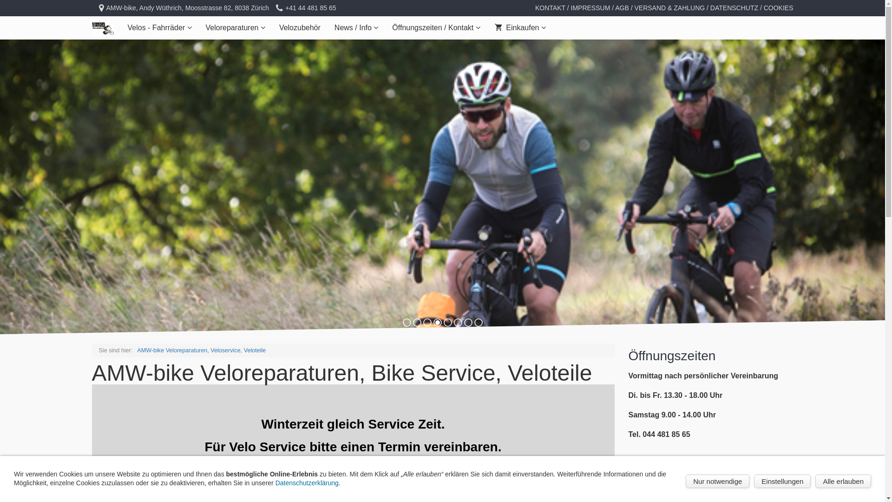 Image resolution: width=892 pixels, height=502 pixels. I want to click on KONTAKT, so click(550, 8).